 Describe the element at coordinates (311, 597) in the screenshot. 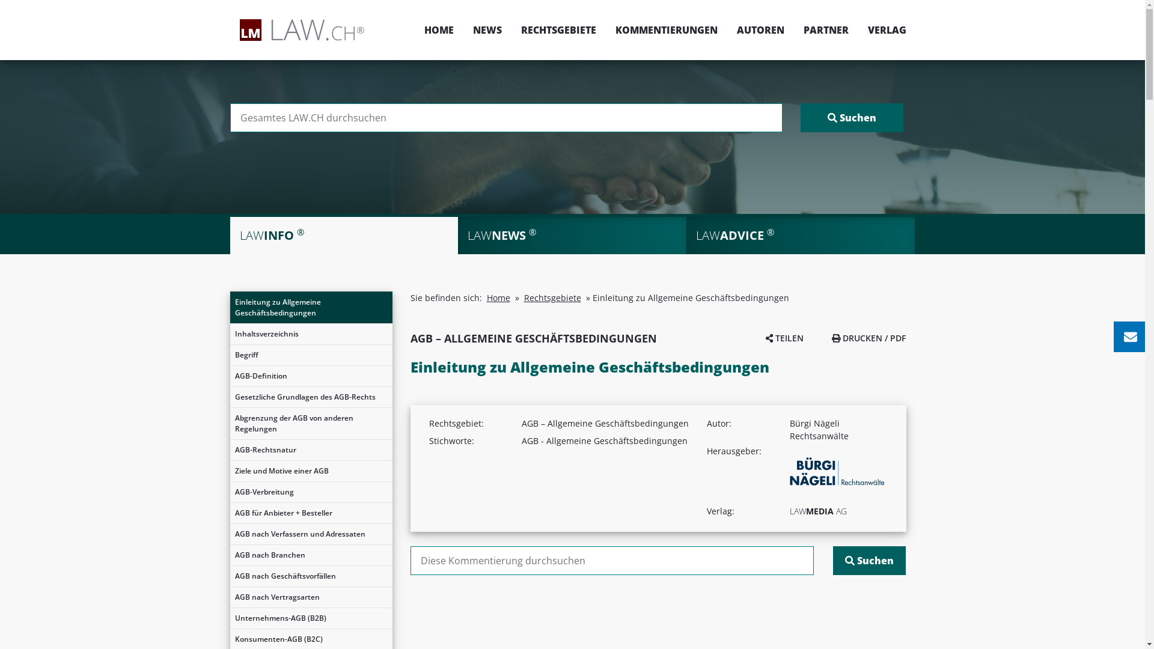

I see `AGB nach Vertragsarten` at that location.